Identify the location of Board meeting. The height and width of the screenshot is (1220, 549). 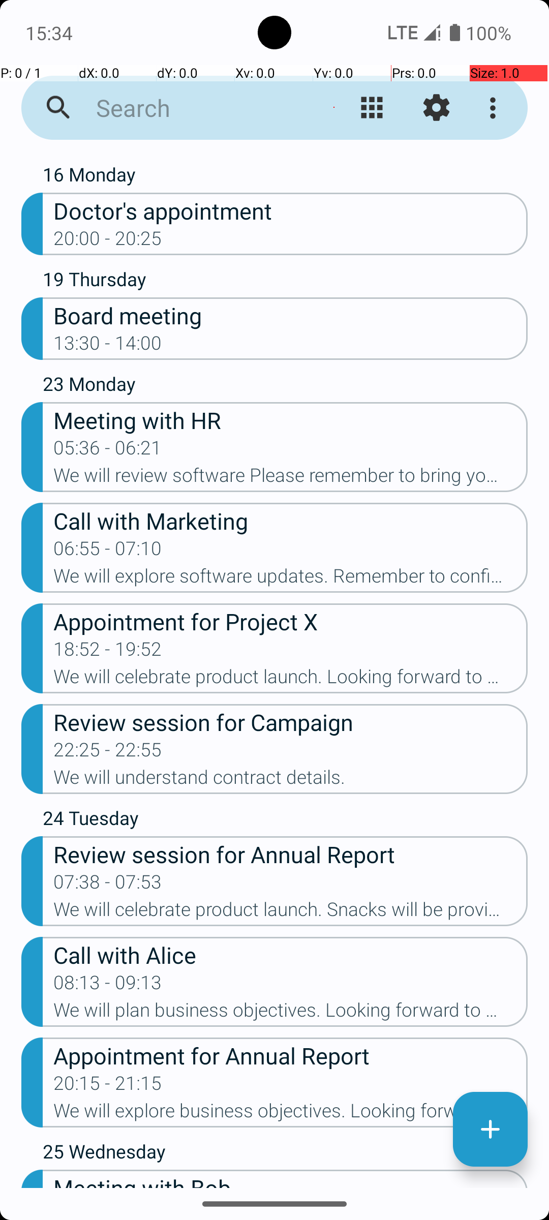
(291, 315).